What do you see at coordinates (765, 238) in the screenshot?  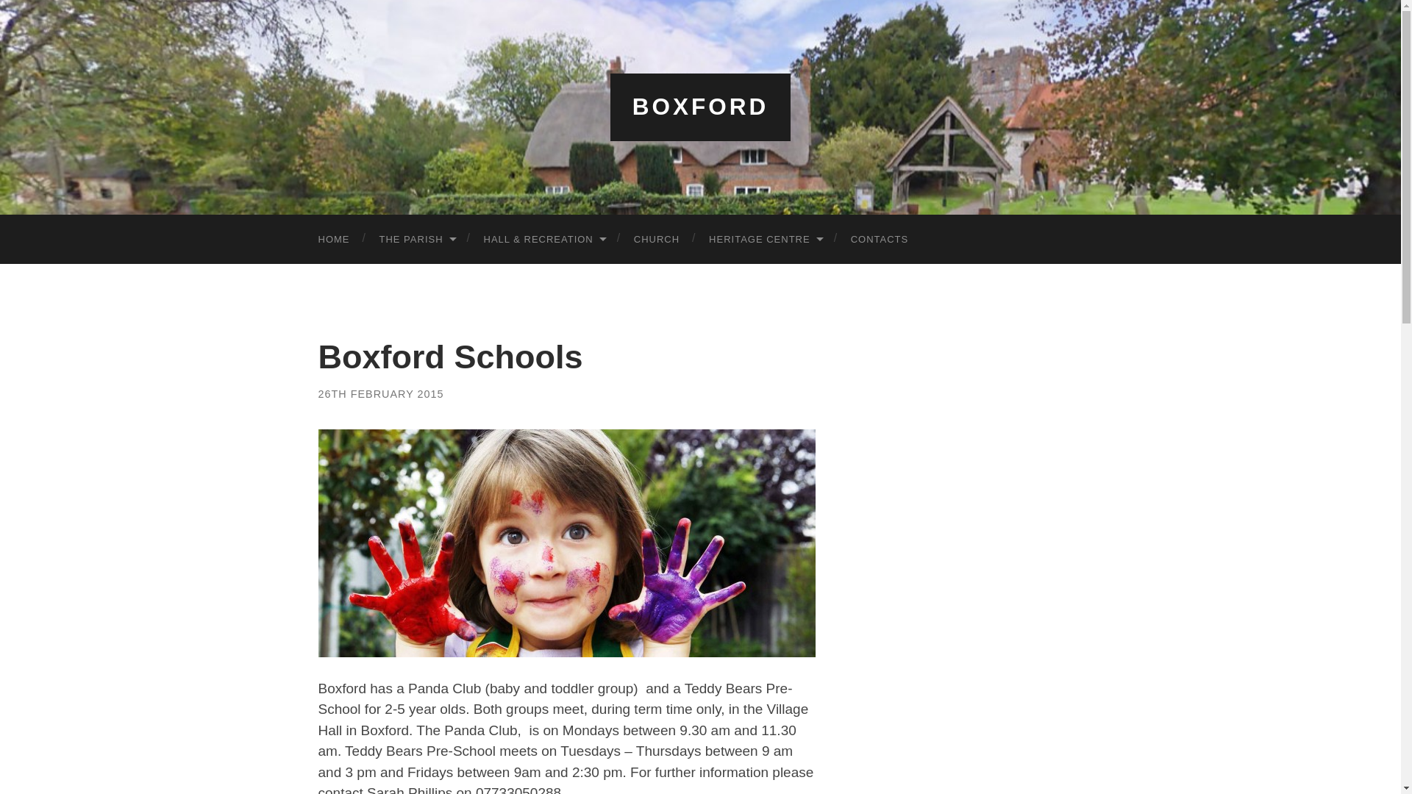 I see `HERITAGE CENTRE` at bounding box center [765, 238].